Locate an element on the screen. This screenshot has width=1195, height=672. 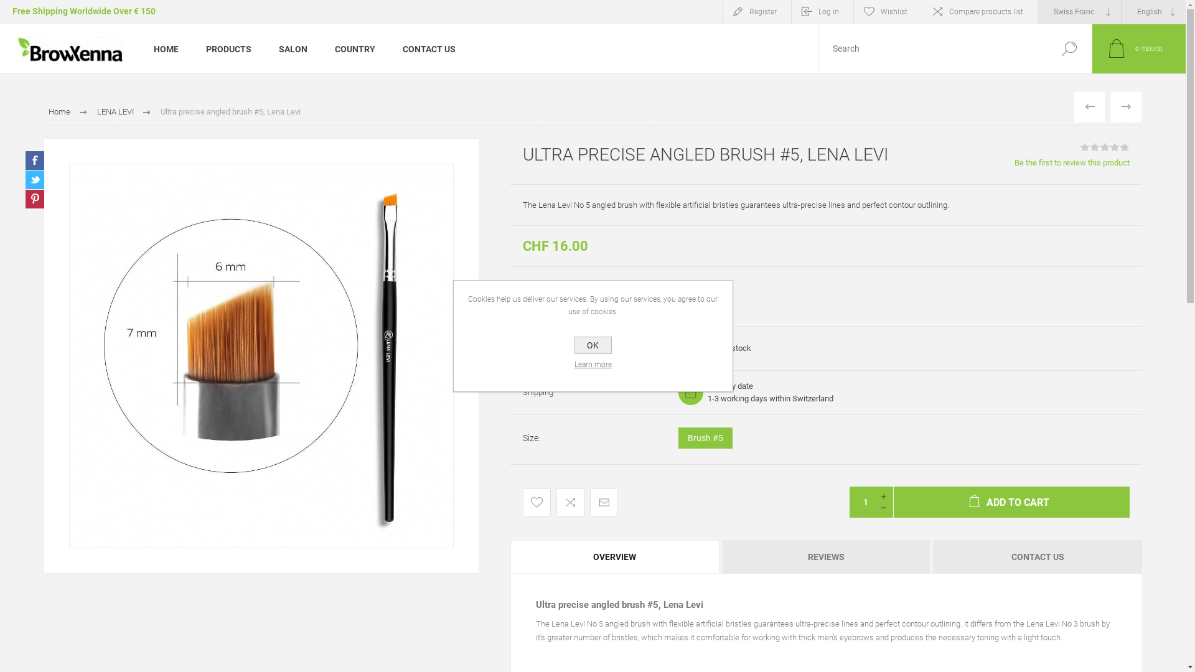
Register is located at coordinates (757, 12).